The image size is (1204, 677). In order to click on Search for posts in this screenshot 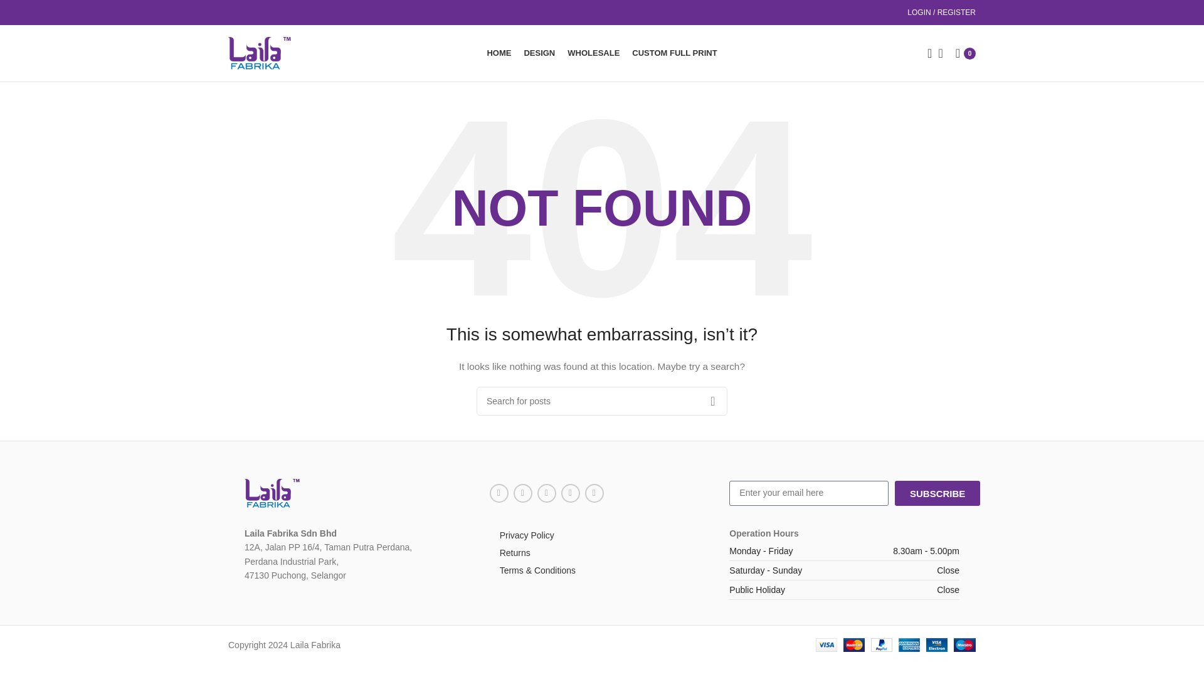, I will do `click(602, 401)`.